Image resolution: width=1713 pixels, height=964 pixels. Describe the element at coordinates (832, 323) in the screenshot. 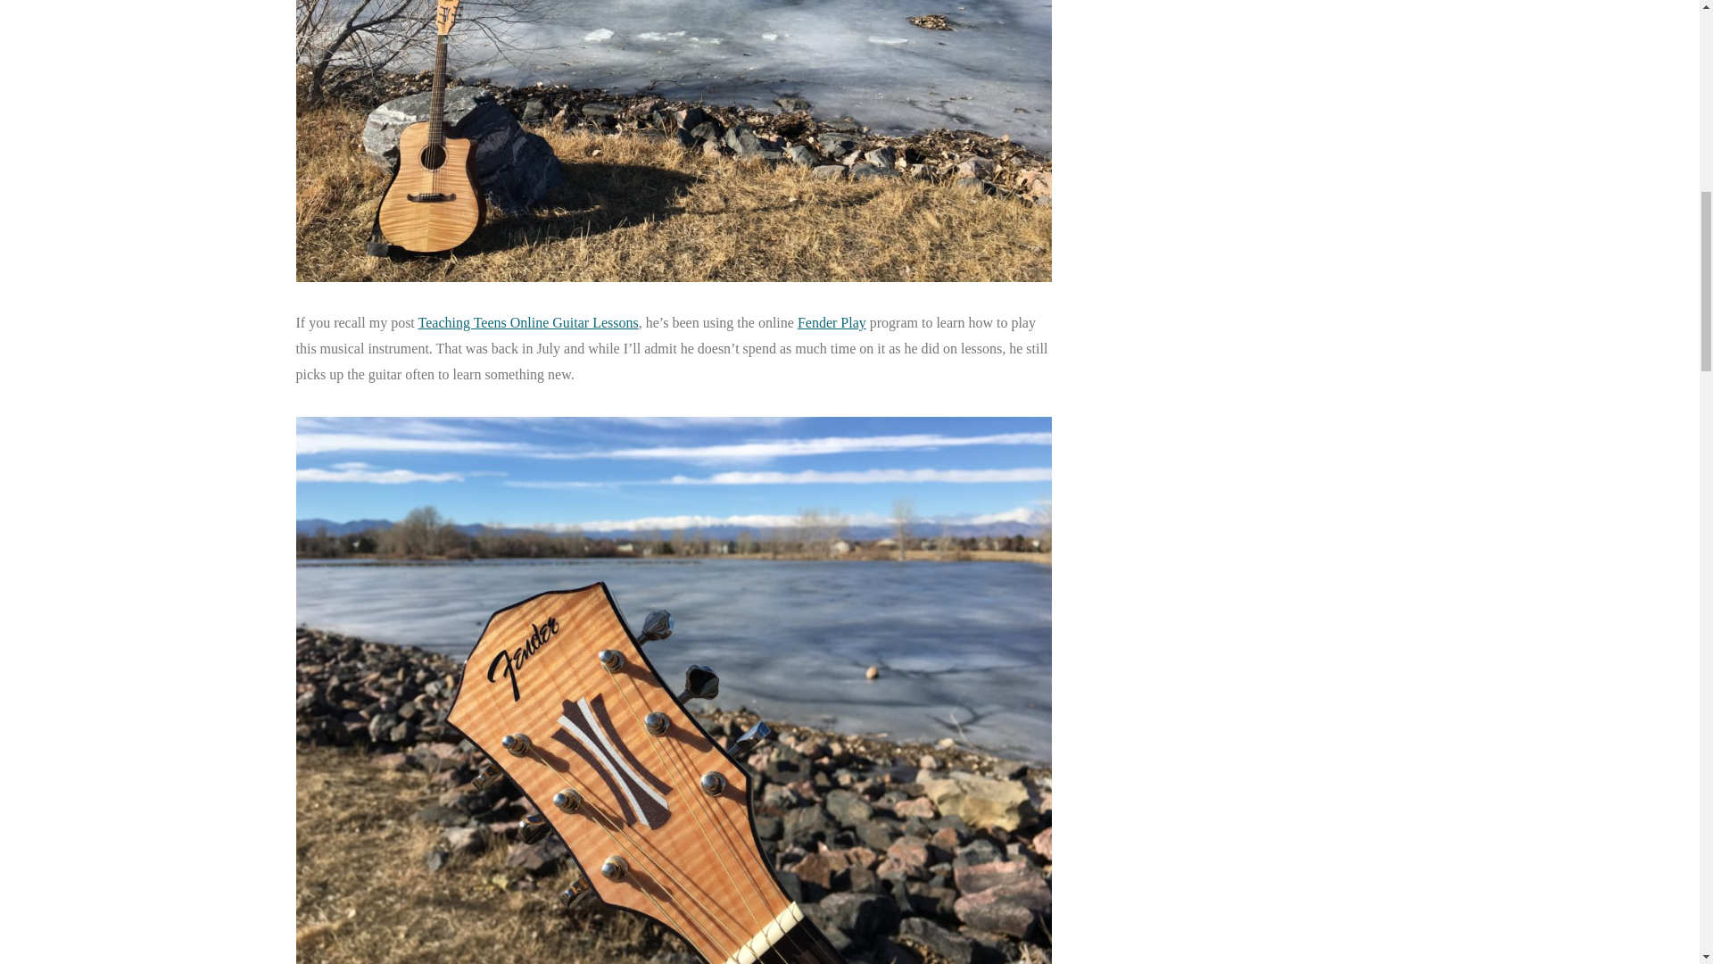

I see `Fender Play` at that location.